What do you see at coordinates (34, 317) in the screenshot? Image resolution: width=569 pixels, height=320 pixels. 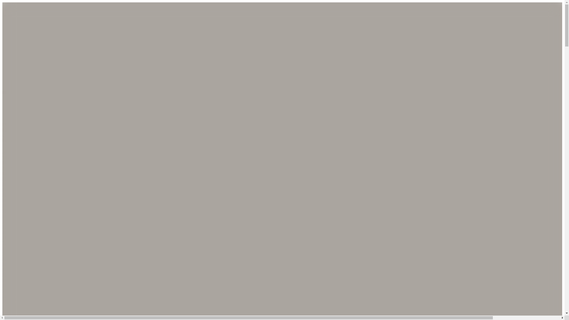 I see `Things To Do Near Hagia Sophia` at bounding box center [34, 317].